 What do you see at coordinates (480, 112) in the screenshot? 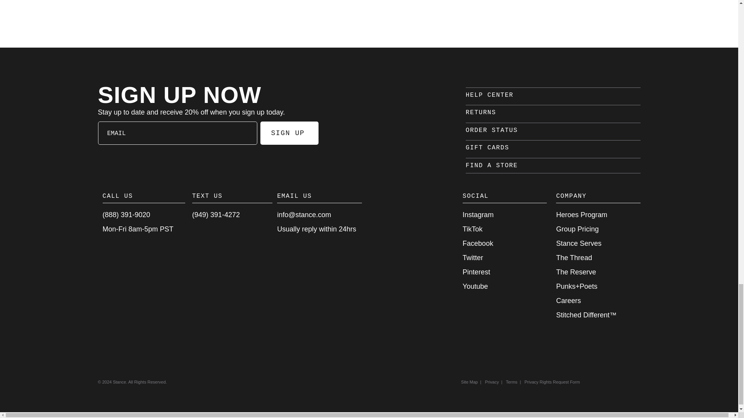
I see `Go to Return Policy` at bounding box center [480, 112].